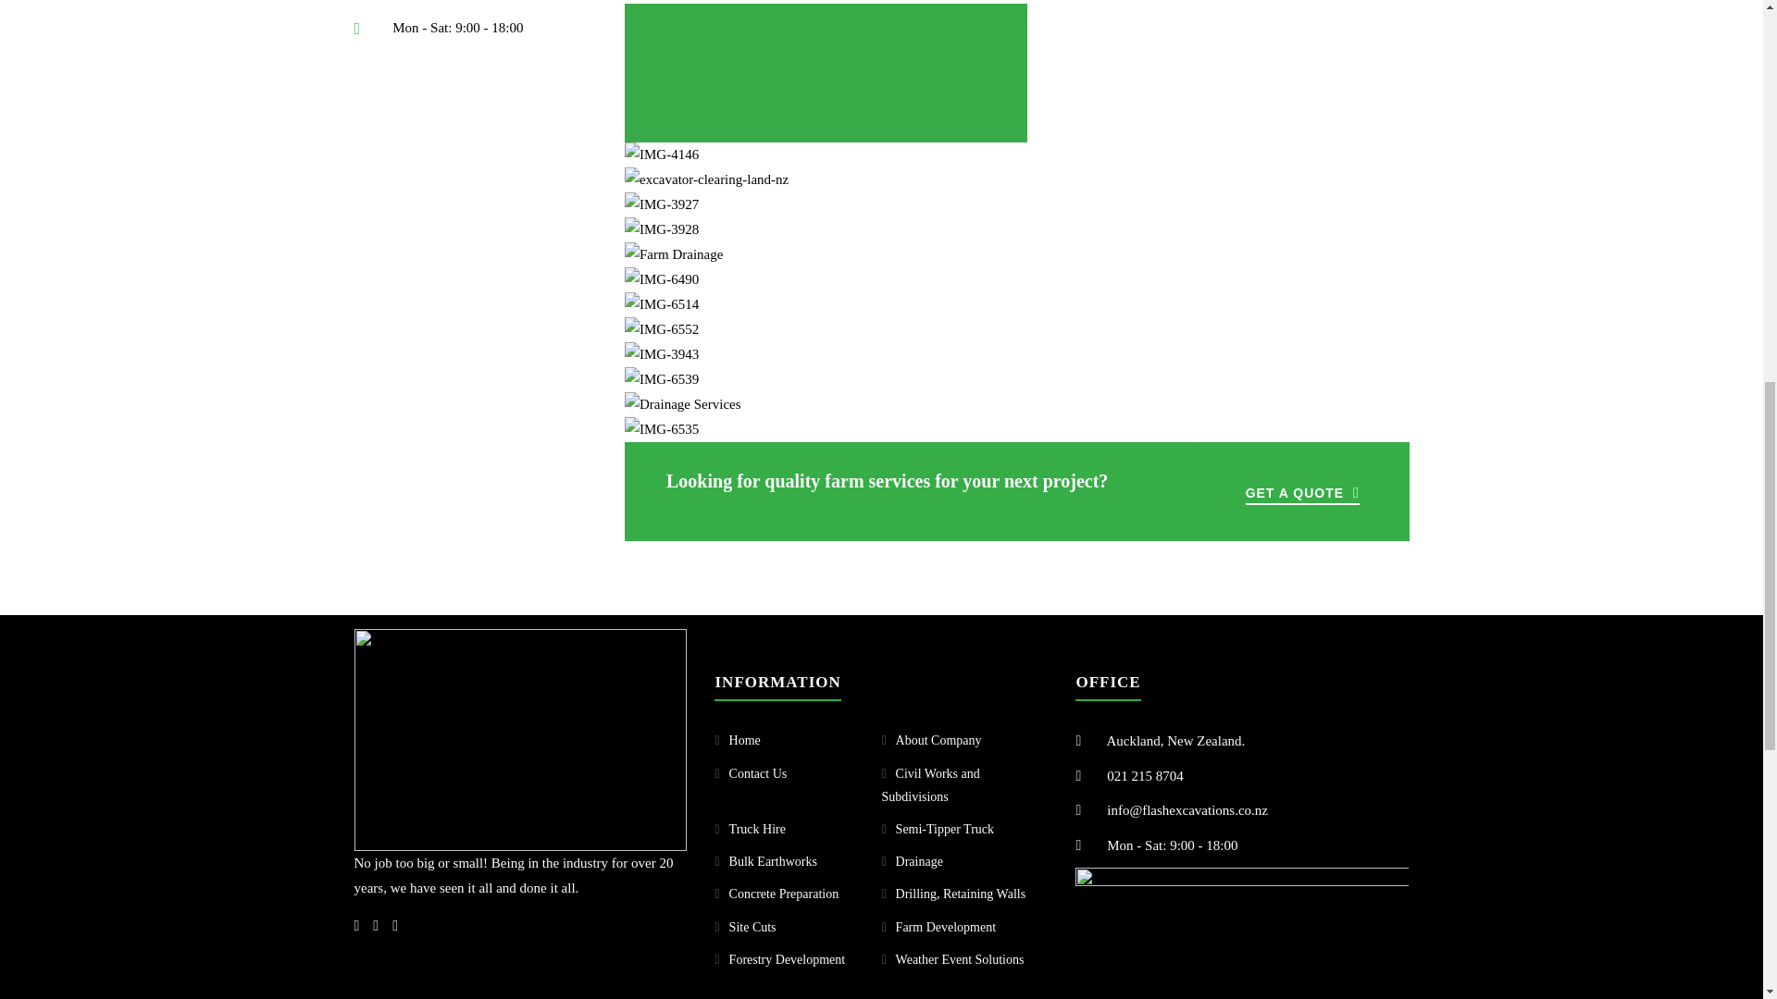 The width and height of the screenshot is (1777, 999). I want to click on IMG-6539, so click(661, 379).